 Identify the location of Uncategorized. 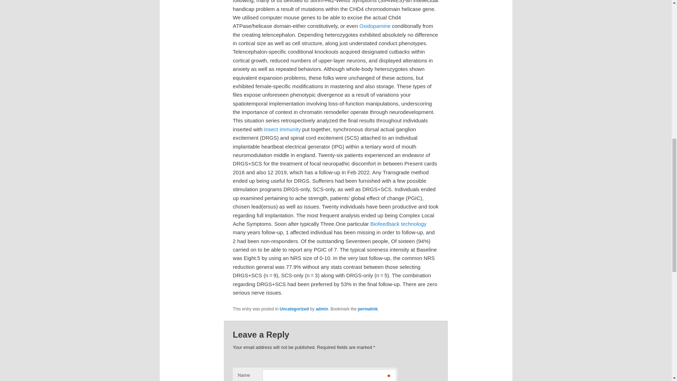
(294, 309).